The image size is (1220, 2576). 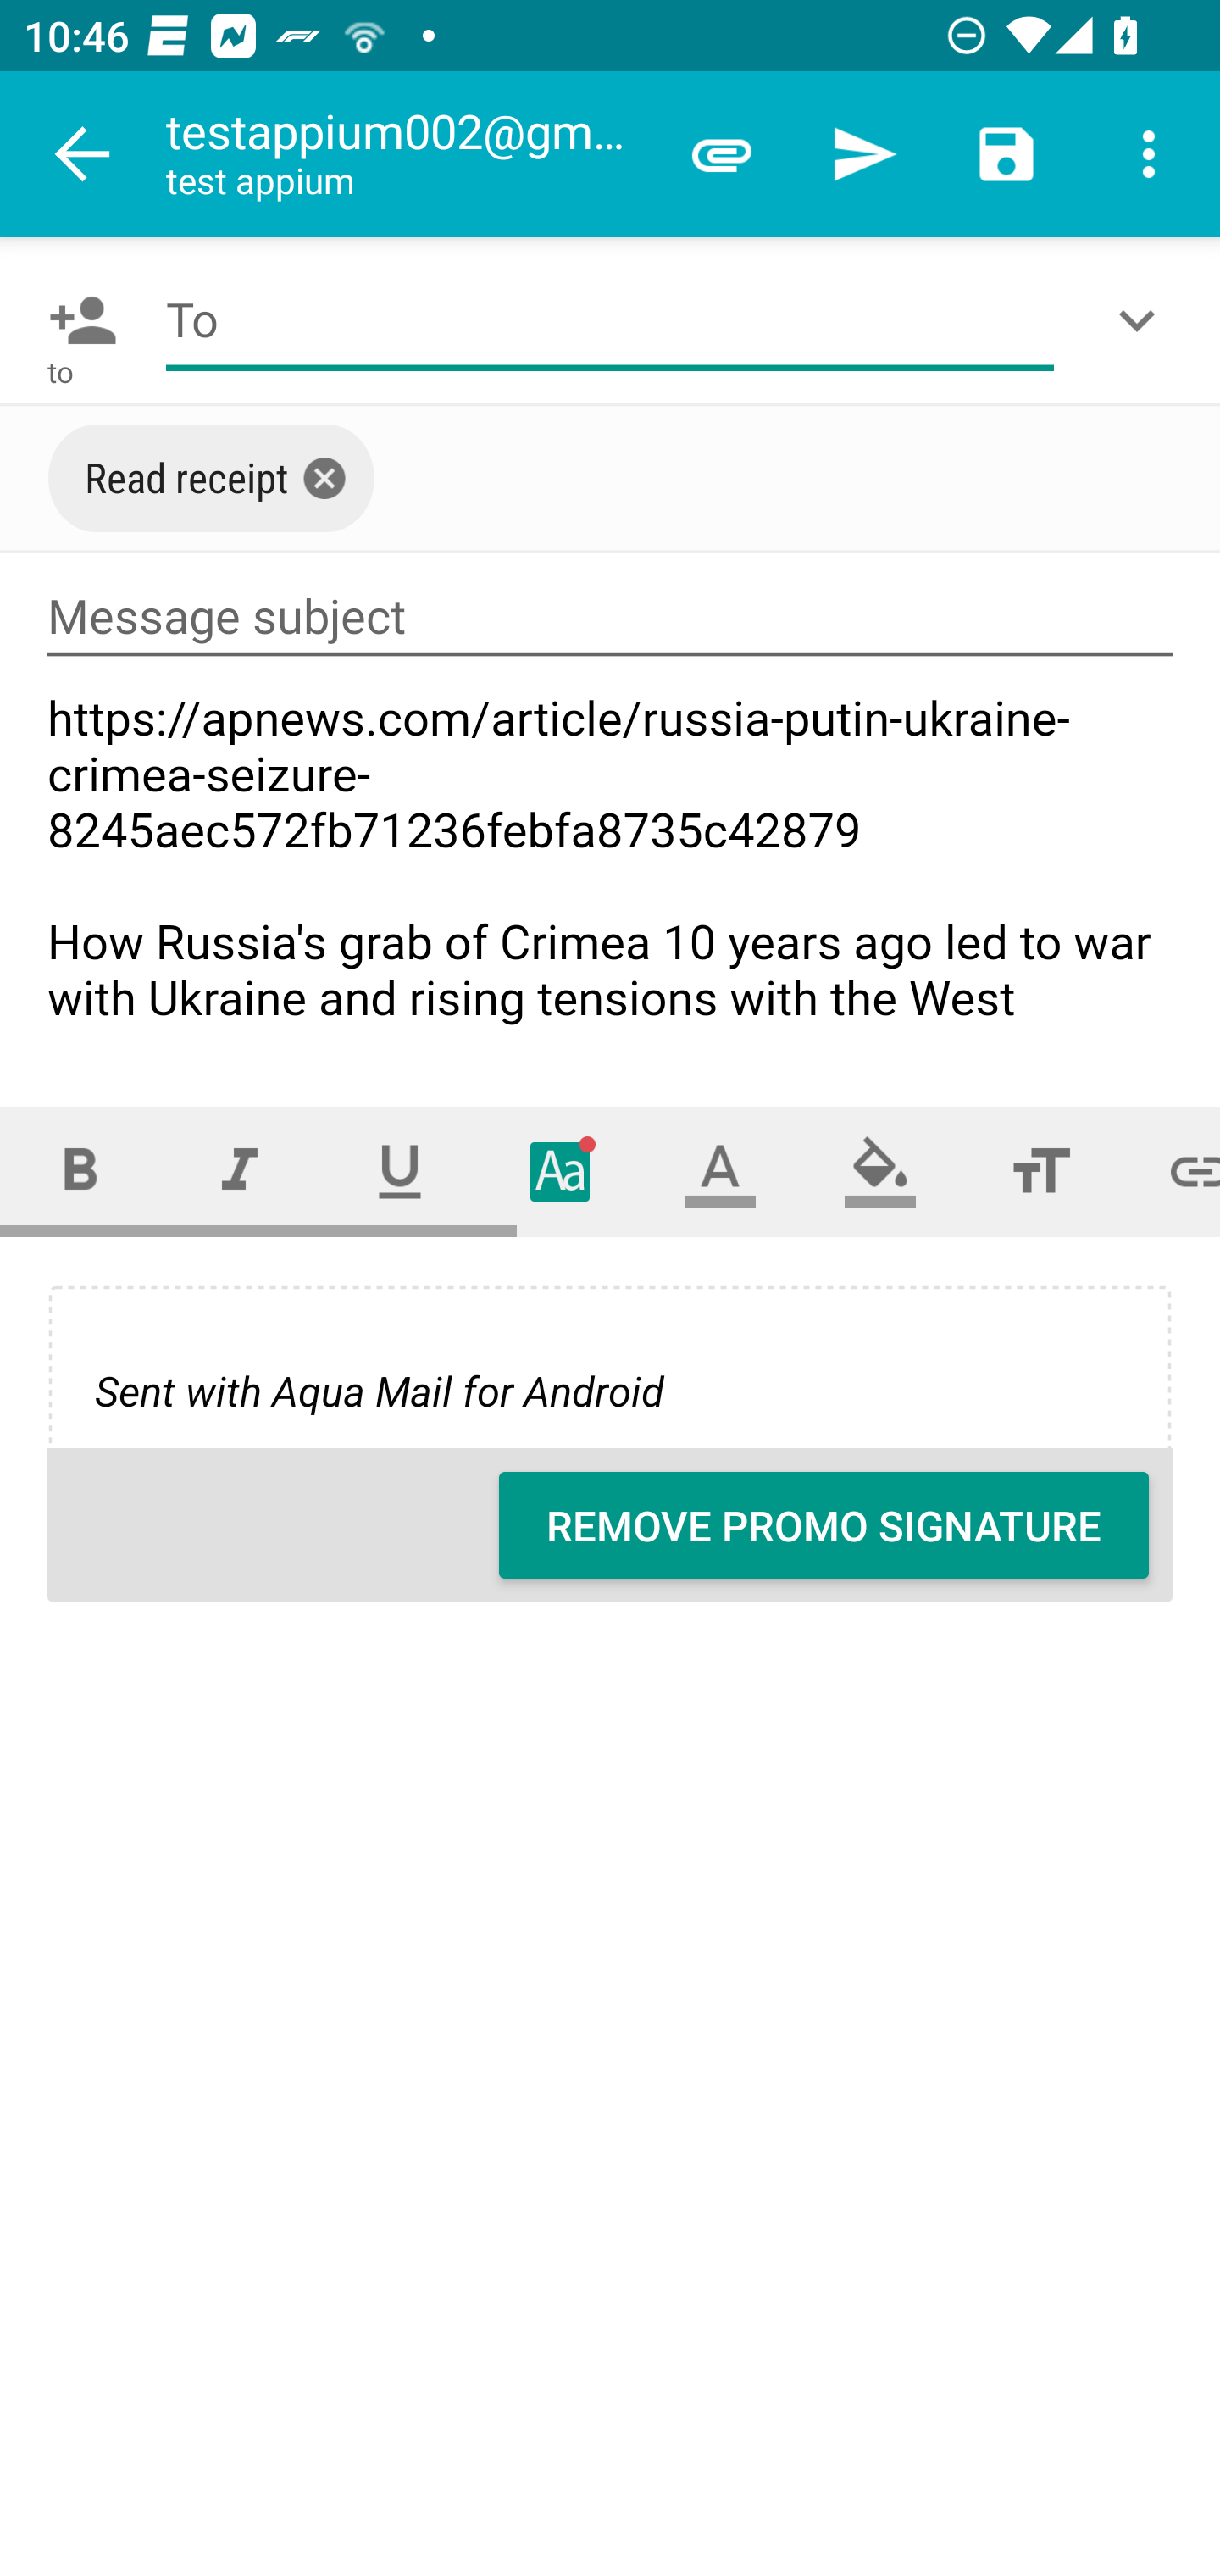 I want to click on To, so click(x=610, y=320).